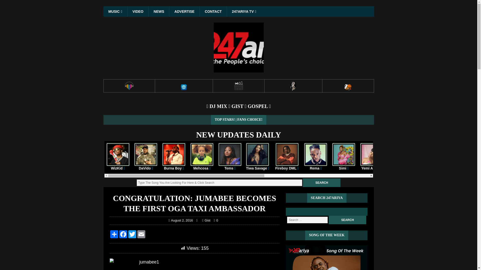 The width and height of the screenshot is (481, 270). What do you see at coordinates (184, 11) in the screenshot?
I see `ADVERTISE` at bounding box center [184, 11].